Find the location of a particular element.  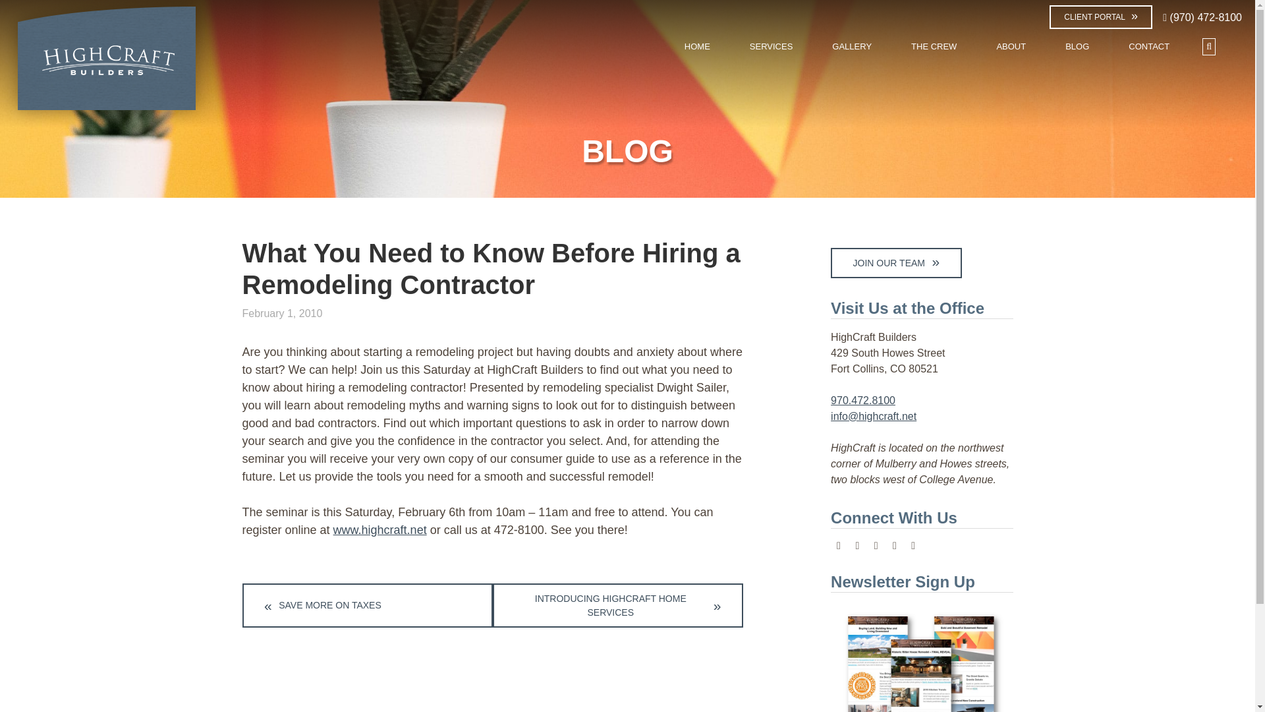

THE CREW is located at coordinates (934, 46).